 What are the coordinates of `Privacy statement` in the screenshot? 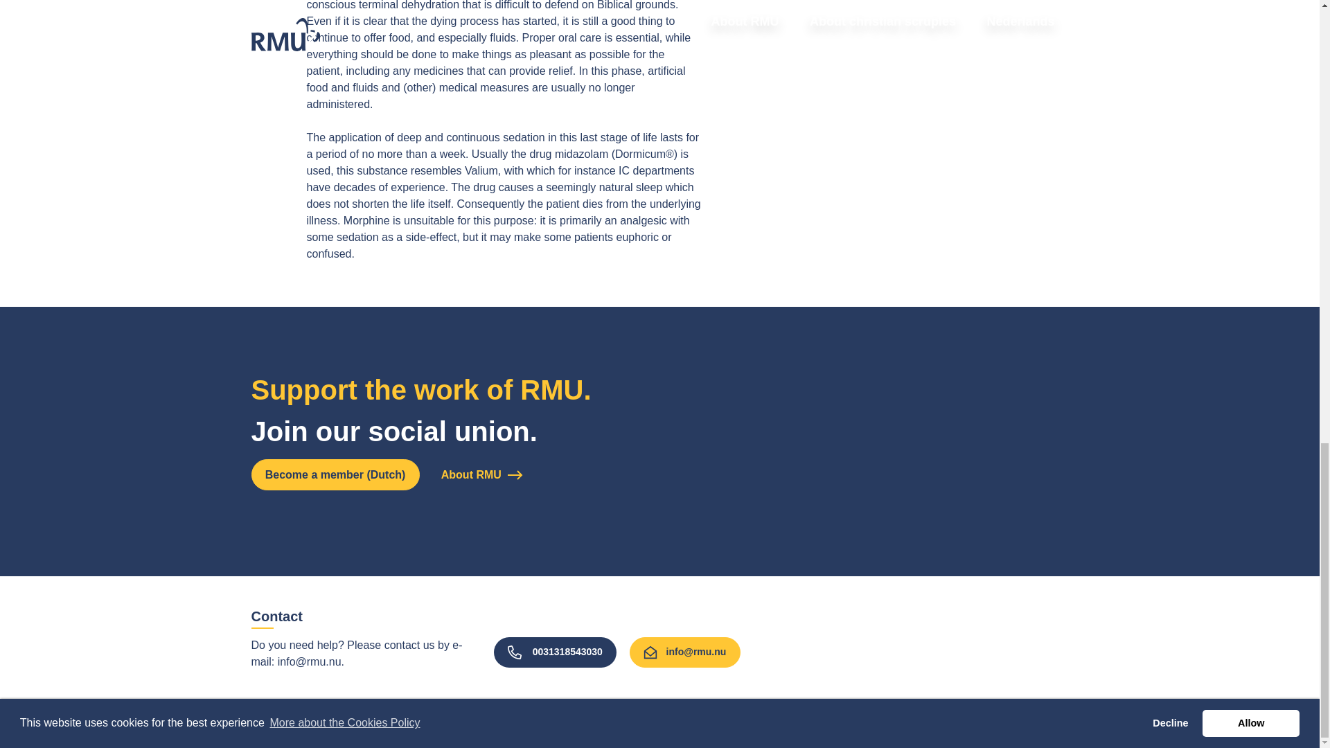 It's located at (423, 732).